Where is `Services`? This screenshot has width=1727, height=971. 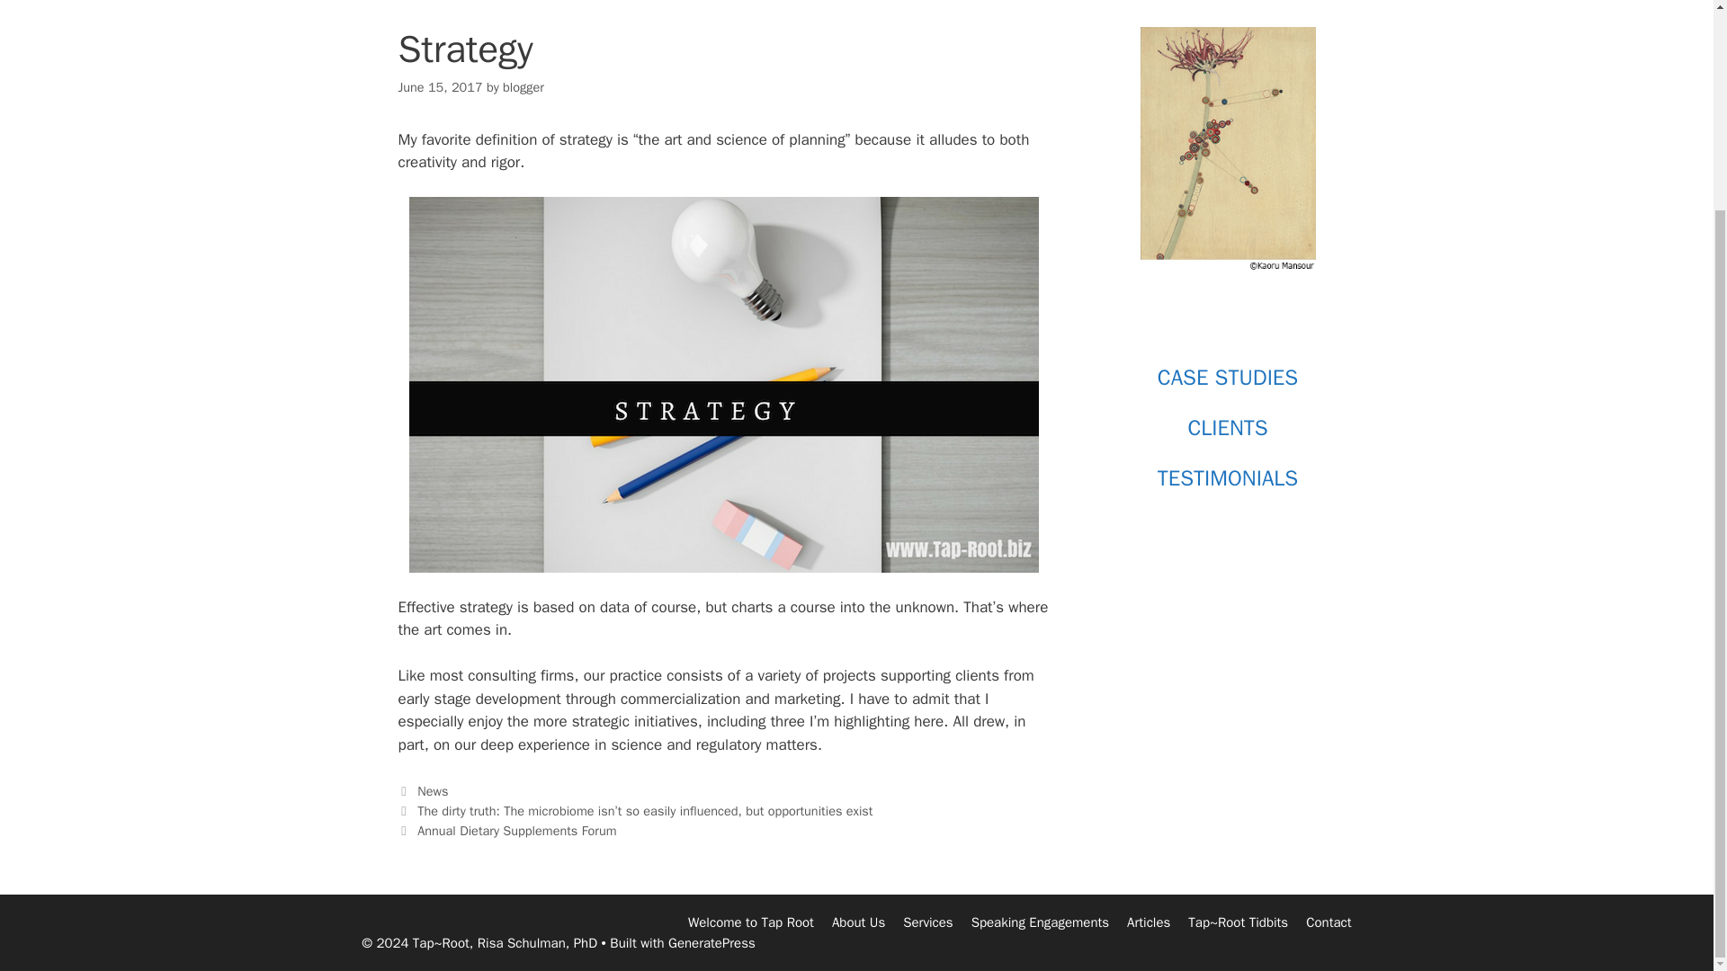 Services is located at coordinates (928, 922).